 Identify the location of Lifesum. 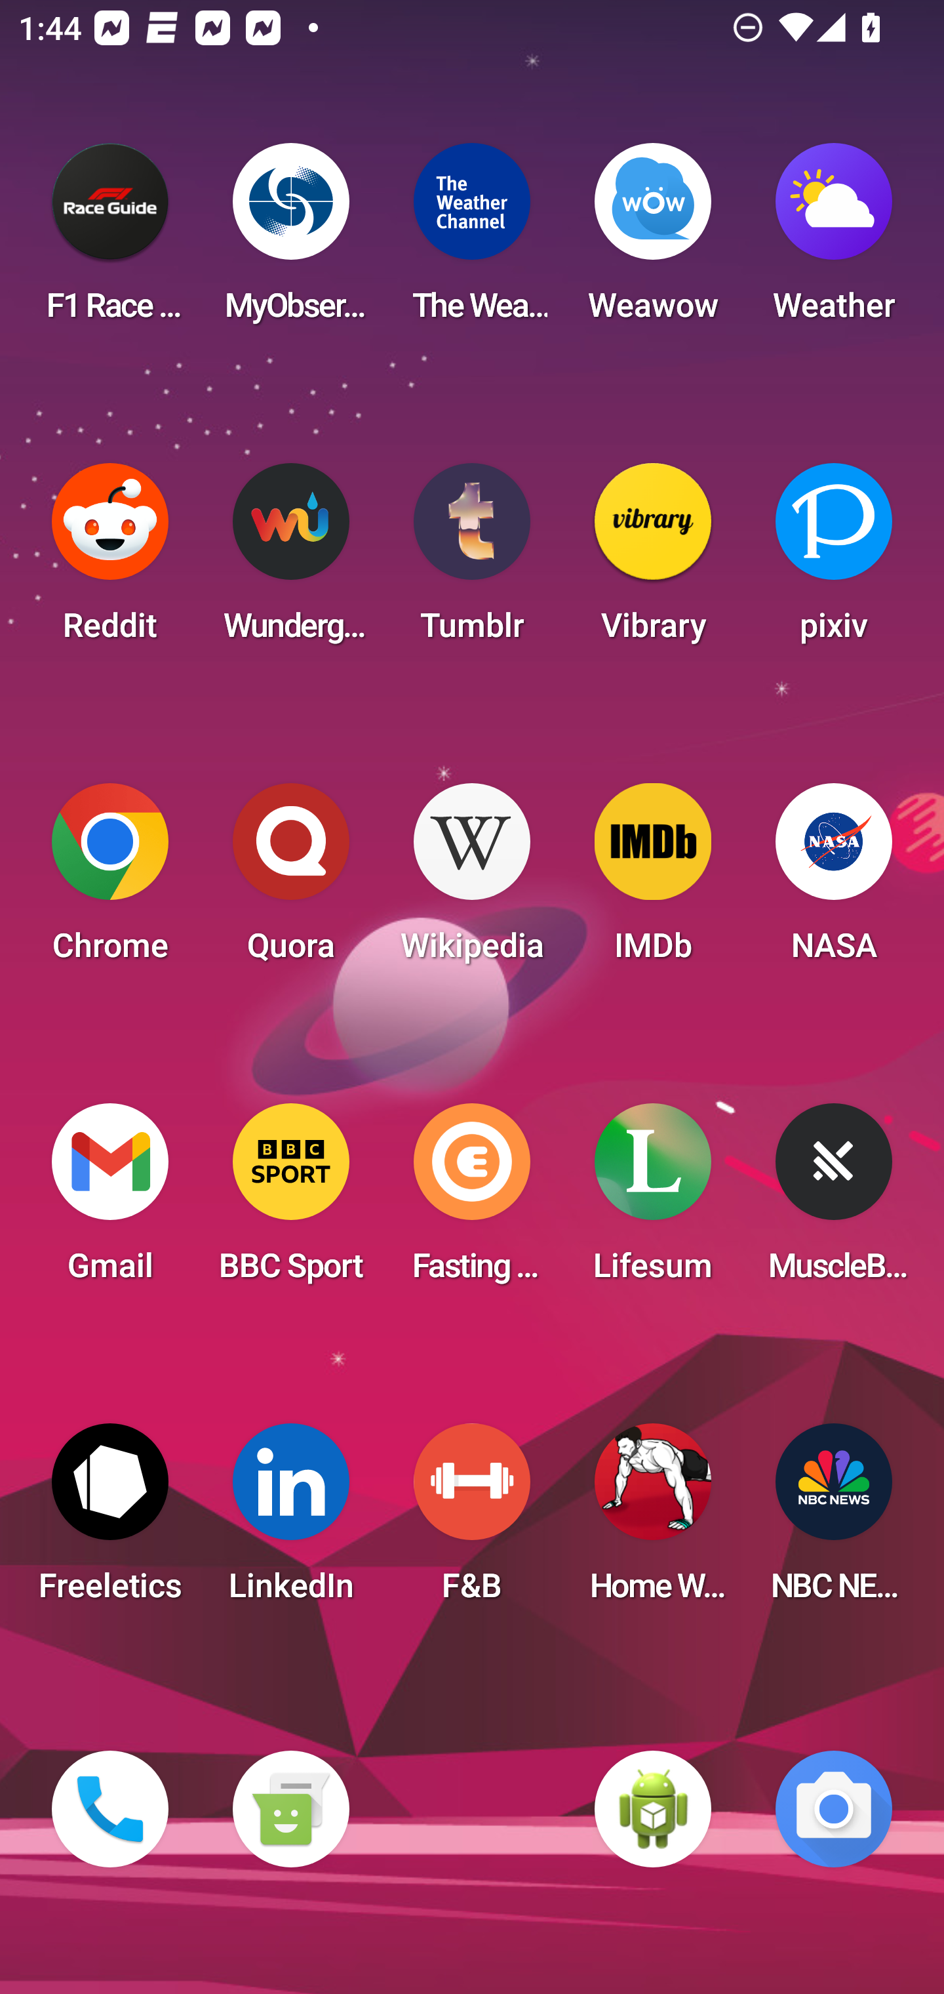
(653, 1200).